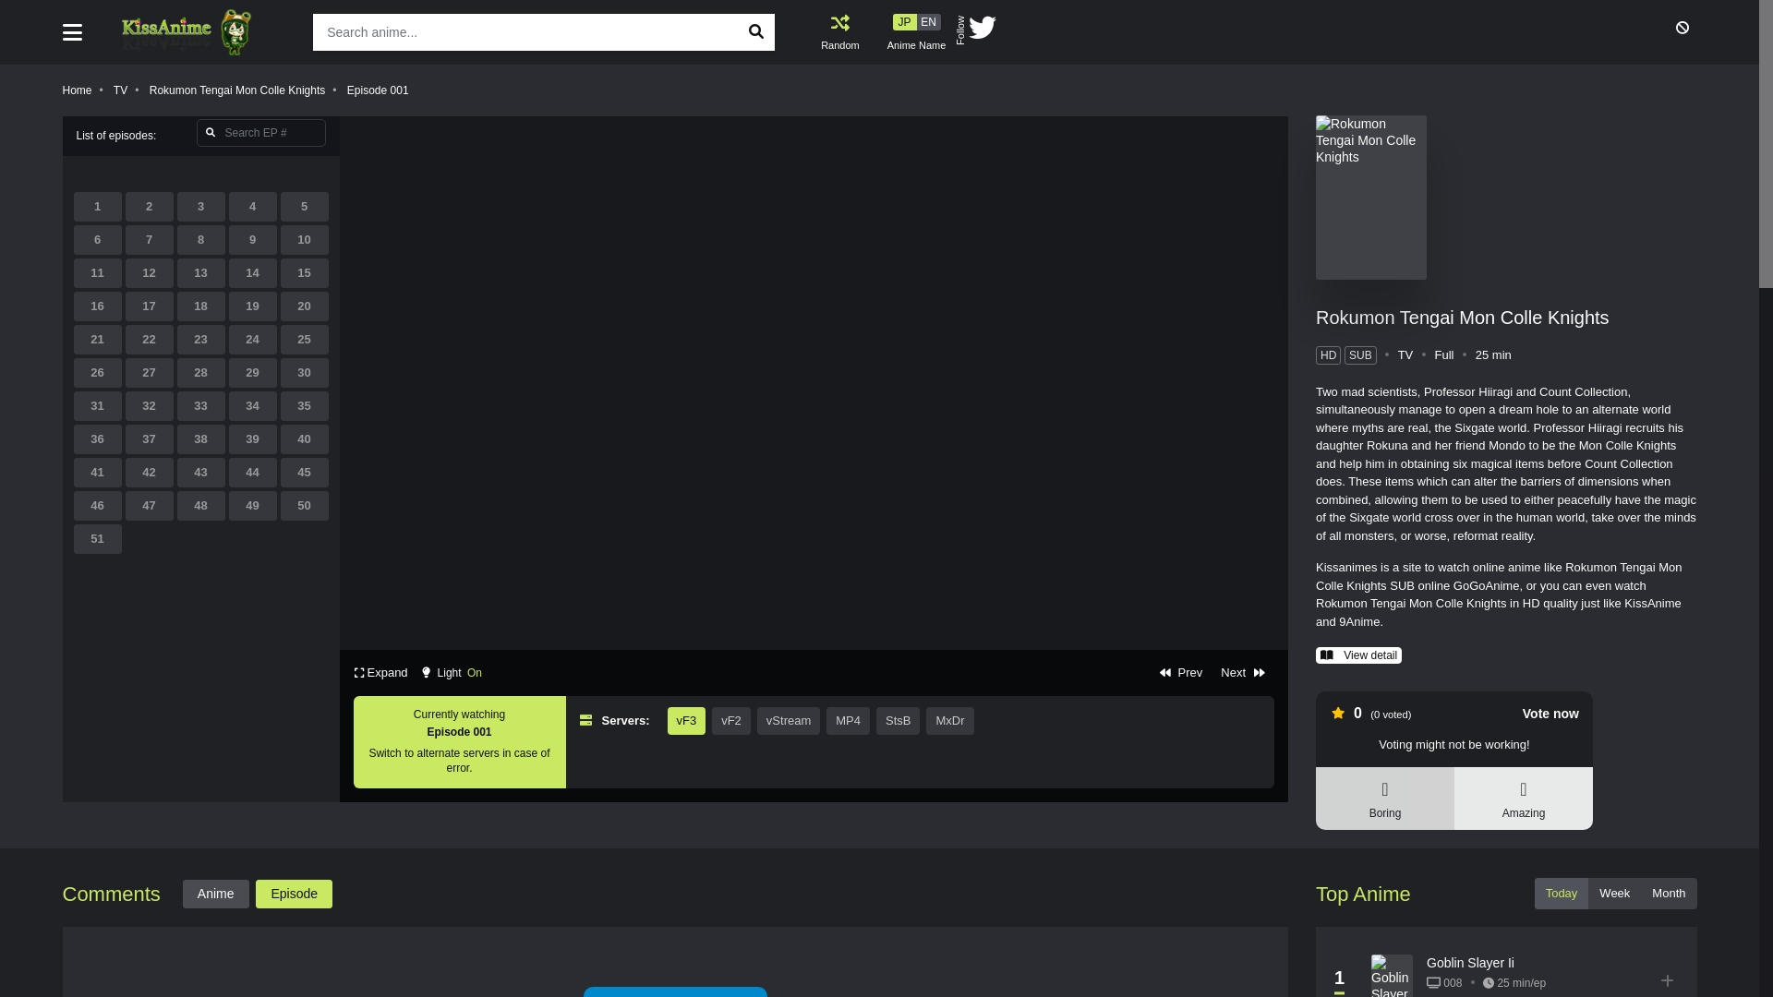 The height and width of the screenshot is (997, 1773). I want to click on TV, so click(120, 90).